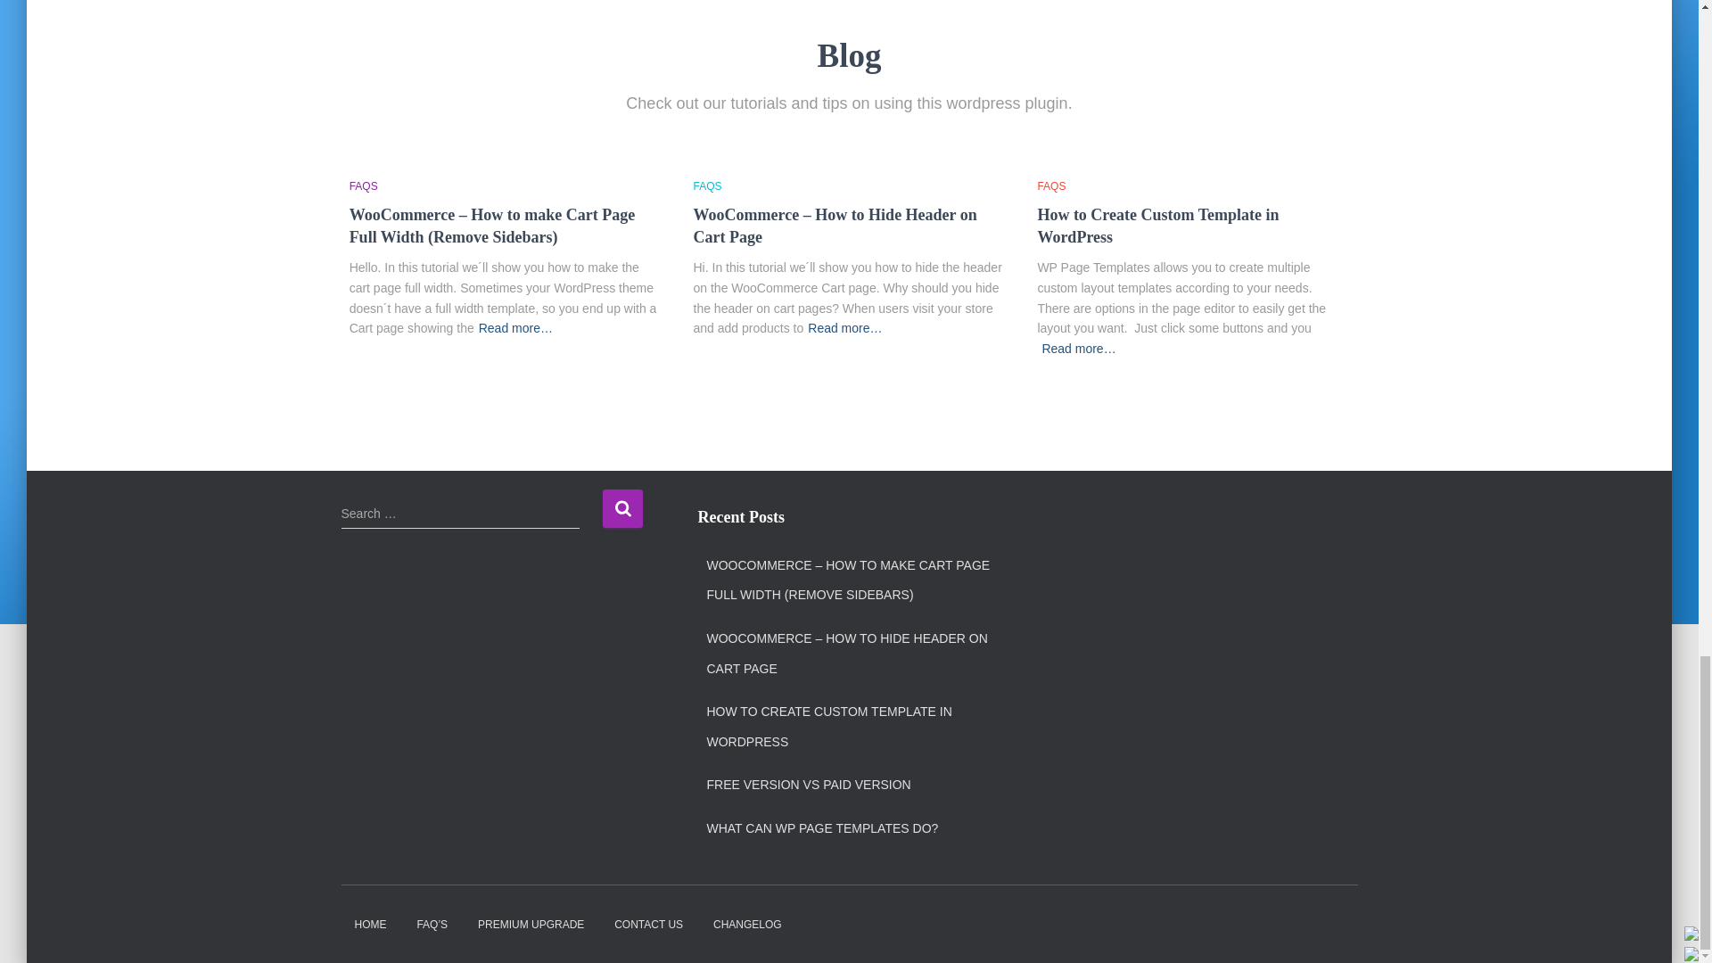  I want to click on HOW TO CREATE CUSTOM TEMPLATE IN WORDPRESS, so click(852, 727).